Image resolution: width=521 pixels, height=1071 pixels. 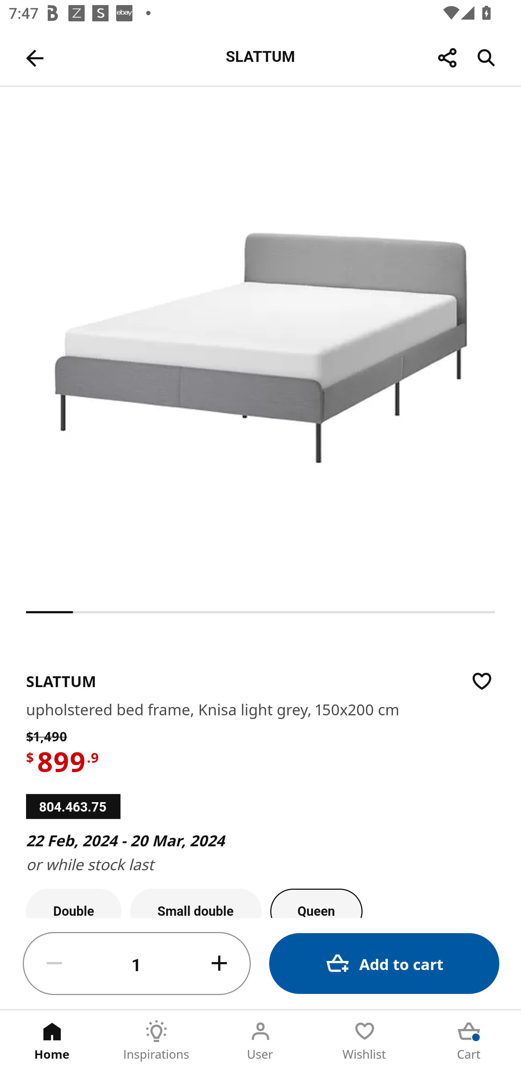 What do you see at coordinates (52, 1041) in the screenshot?
I see `Home
Tab 1 of 5` at bounding box center [52, 1041].